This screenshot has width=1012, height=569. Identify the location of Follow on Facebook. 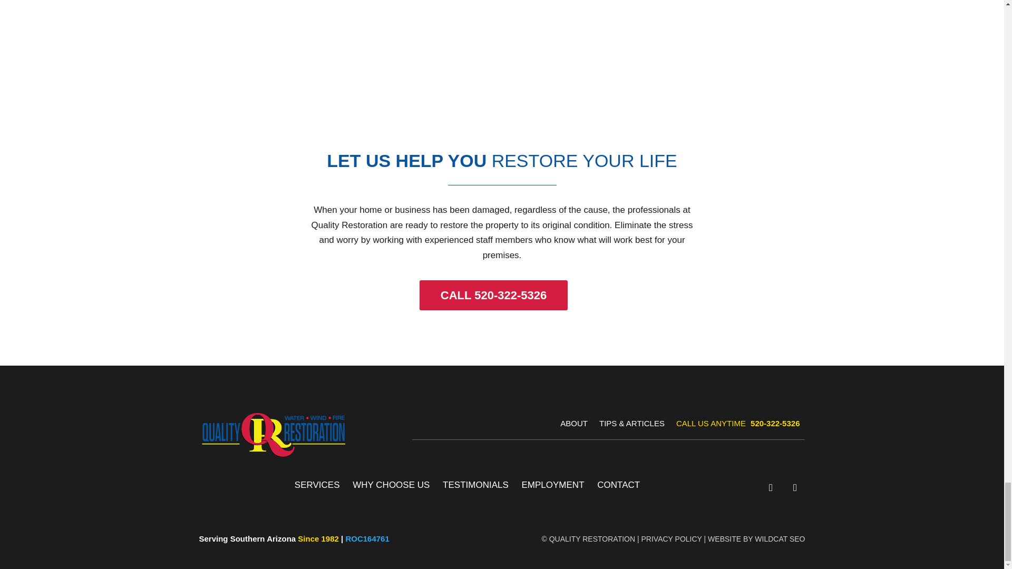
(771, 488).